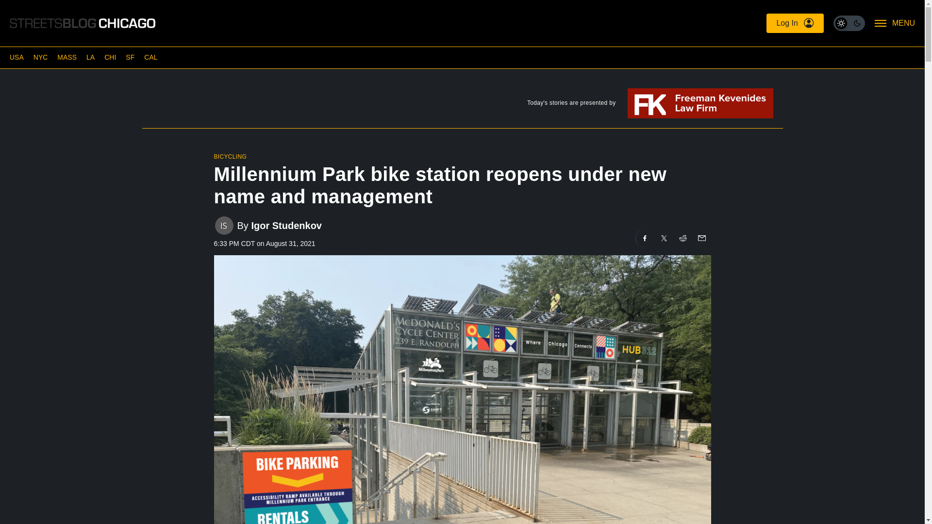 This screenshot has height=524, width=932. What do you see at coordinates (462, 105) in the screenshot?
I see `Today's stories are presented by` at bounding box center [462, 105].